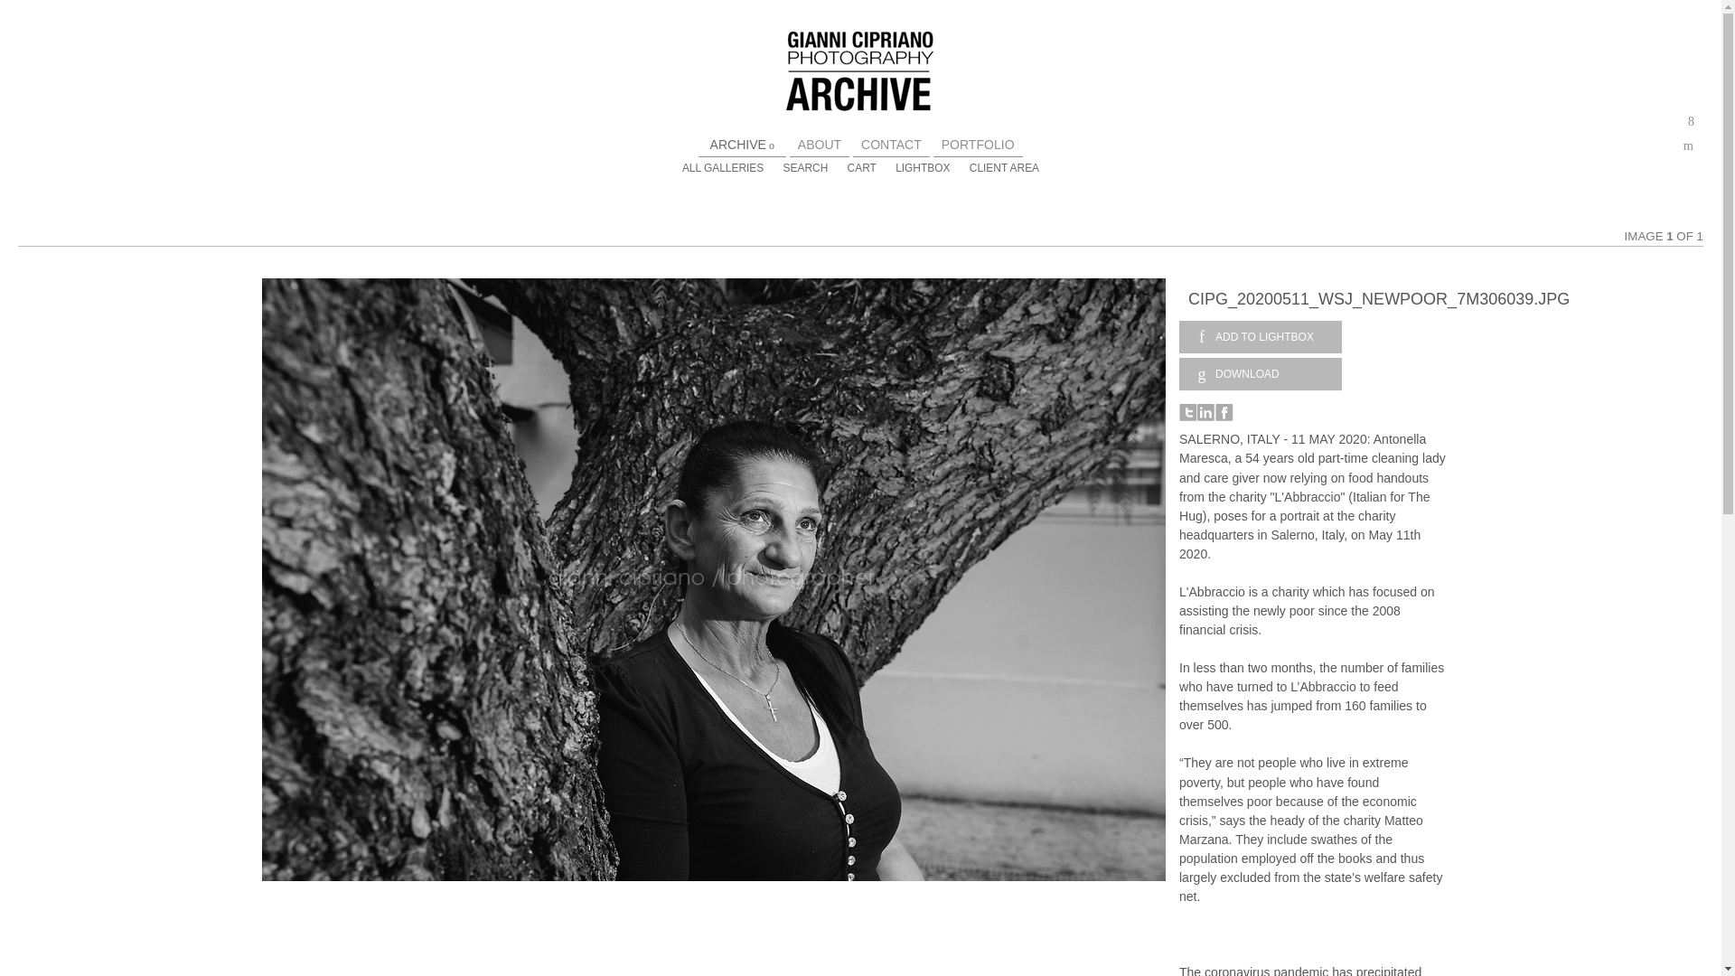  What do you see at coordinates (1692, 121) in the screenshot?
I see `Share This` at bounding box center [1692, 121].